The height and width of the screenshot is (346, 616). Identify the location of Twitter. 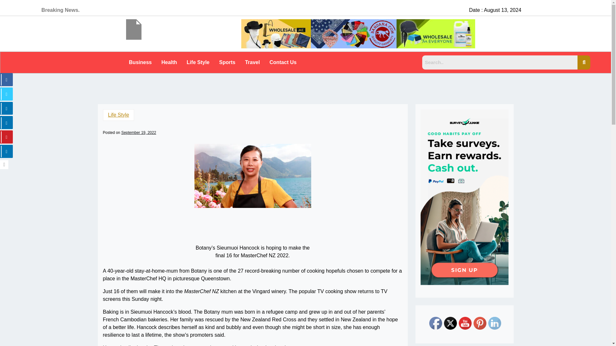
(450, 323).